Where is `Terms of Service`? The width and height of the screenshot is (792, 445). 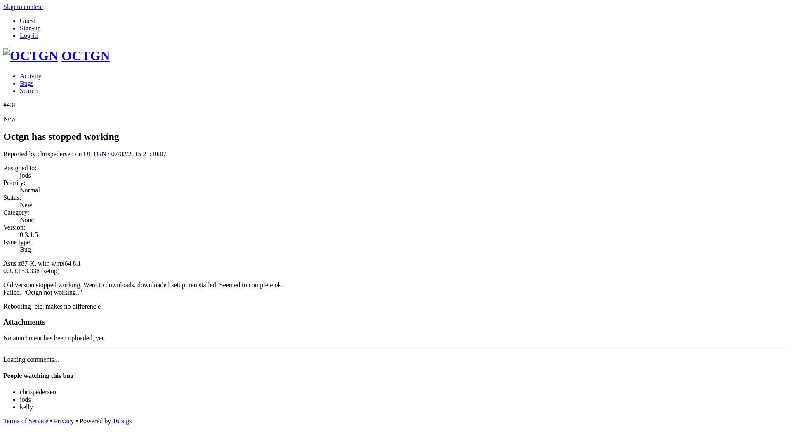 Terms of Service is located at coordinates (26, 421).